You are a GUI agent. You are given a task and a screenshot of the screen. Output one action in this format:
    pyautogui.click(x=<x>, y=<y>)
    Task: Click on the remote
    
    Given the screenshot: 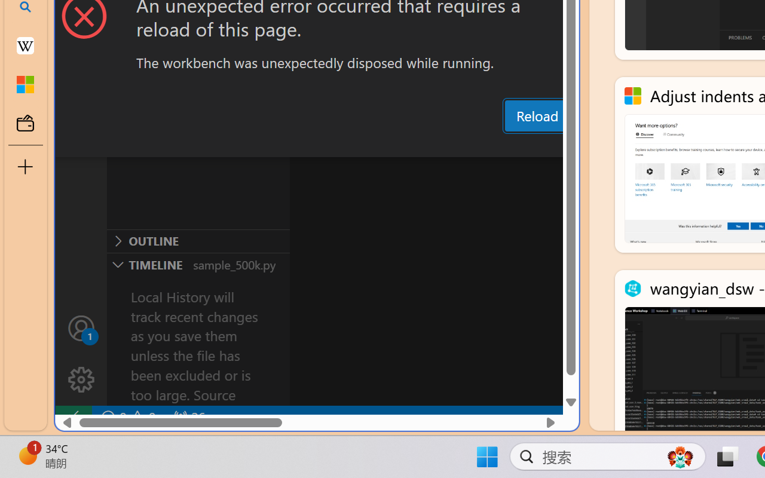 What is the action you would take?
    pyautogui.click(x=73, y=417)
    